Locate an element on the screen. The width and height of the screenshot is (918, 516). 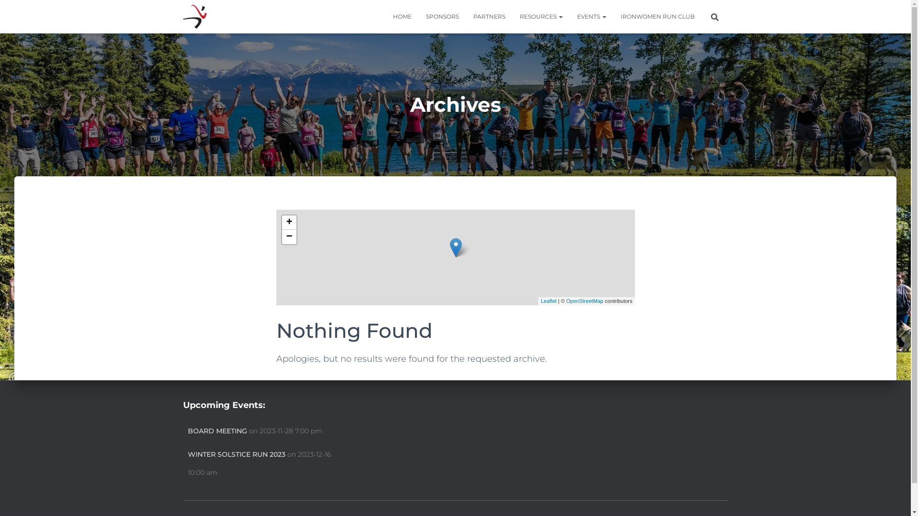
IRONWOMEN RUN CLUB is located at coordinates (657, 17).